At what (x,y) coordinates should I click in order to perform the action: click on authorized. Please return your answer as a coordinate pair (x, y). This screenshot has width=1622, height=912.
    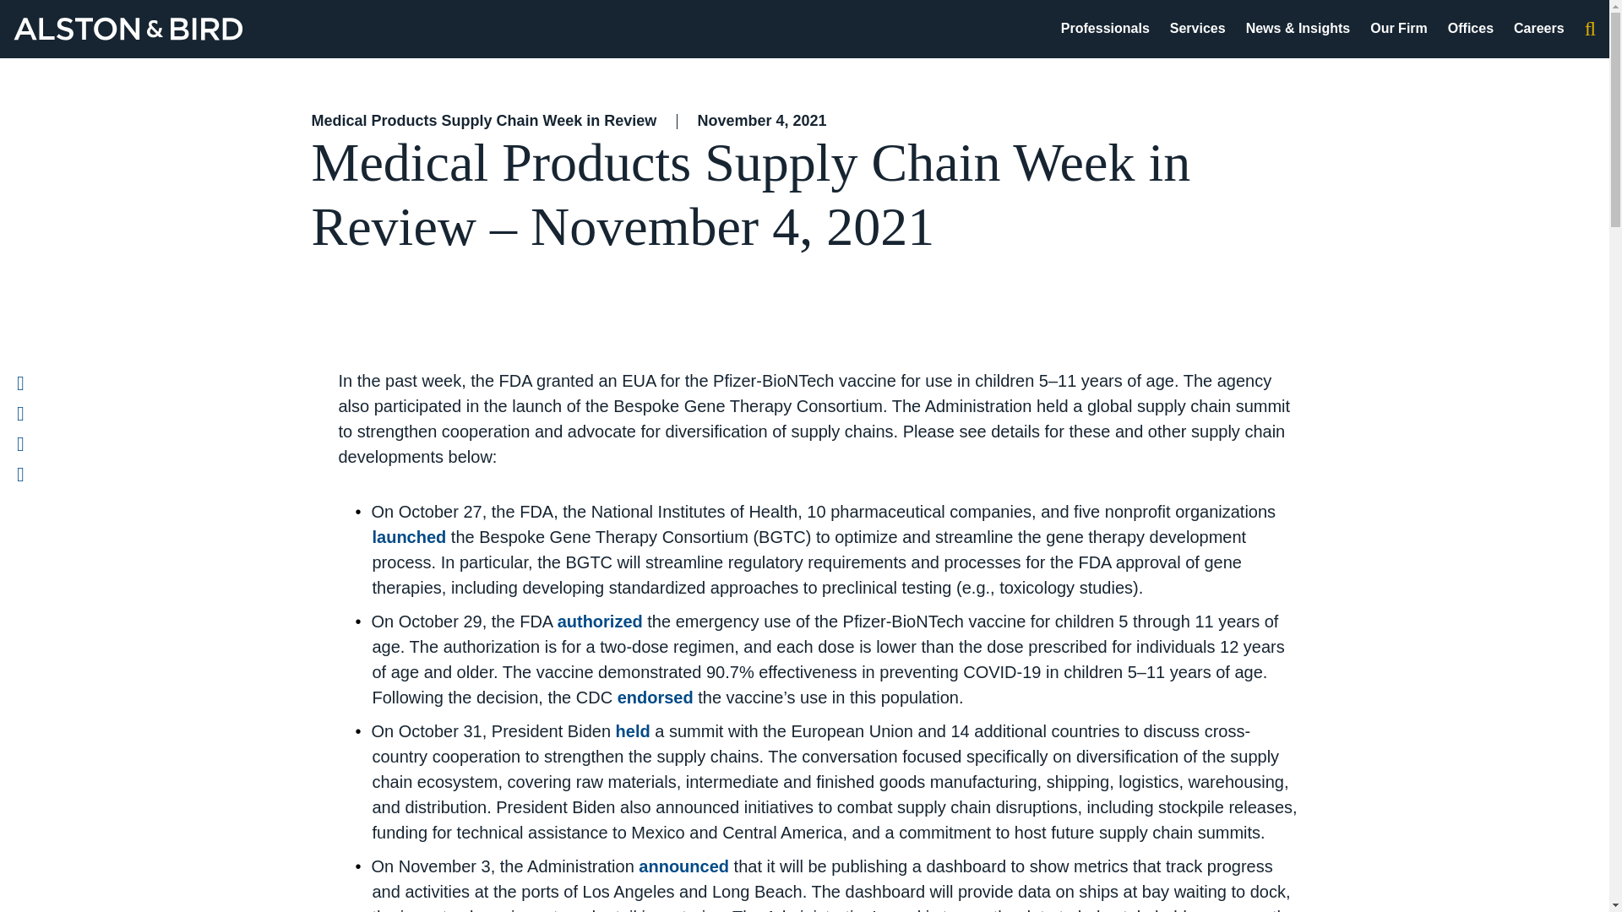
    Looking at the image, I should click on (600, 622).